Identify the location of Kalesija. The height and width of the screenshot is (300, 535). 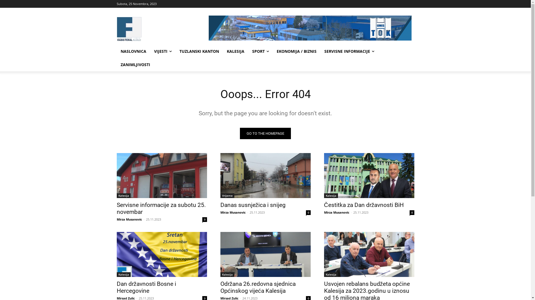
(123, 196).